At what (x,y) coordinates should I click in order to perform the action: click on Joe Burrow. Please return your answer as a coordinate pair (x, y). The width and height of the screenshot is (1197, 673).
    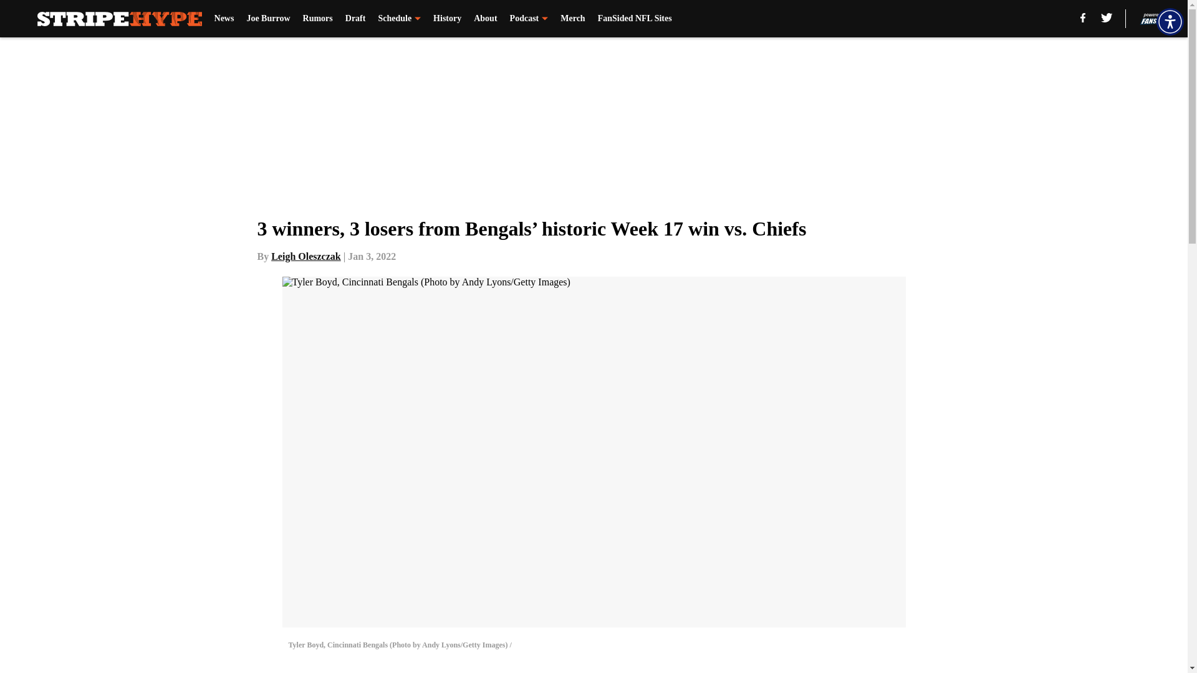
    Looking at the image, I should click on (268, 19).